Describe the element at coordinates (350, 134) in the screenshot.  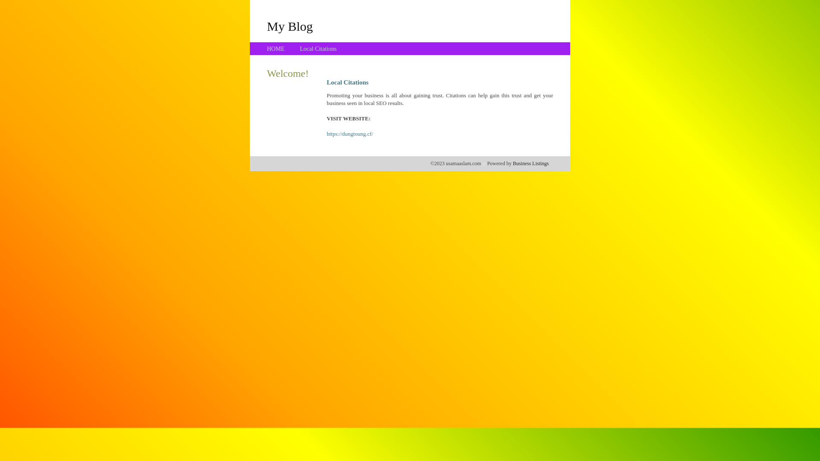
I see `https://dungtoung.cf/` at that location.